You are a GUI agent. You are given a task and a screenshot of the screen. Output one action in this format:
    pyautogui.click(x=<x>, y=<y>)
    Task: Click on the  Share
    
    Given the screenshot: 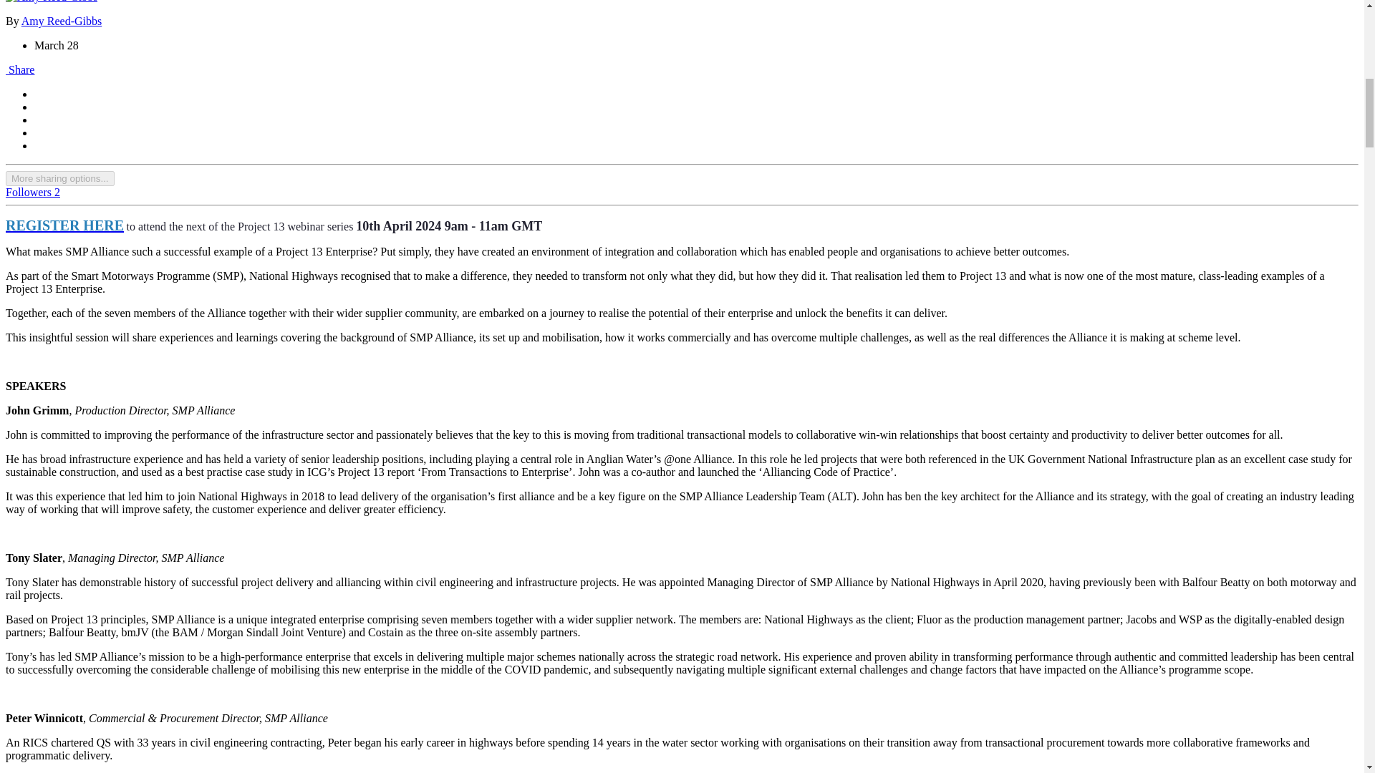 What is the action you would take?
    pyautogui.click(x=20, y=69)
    